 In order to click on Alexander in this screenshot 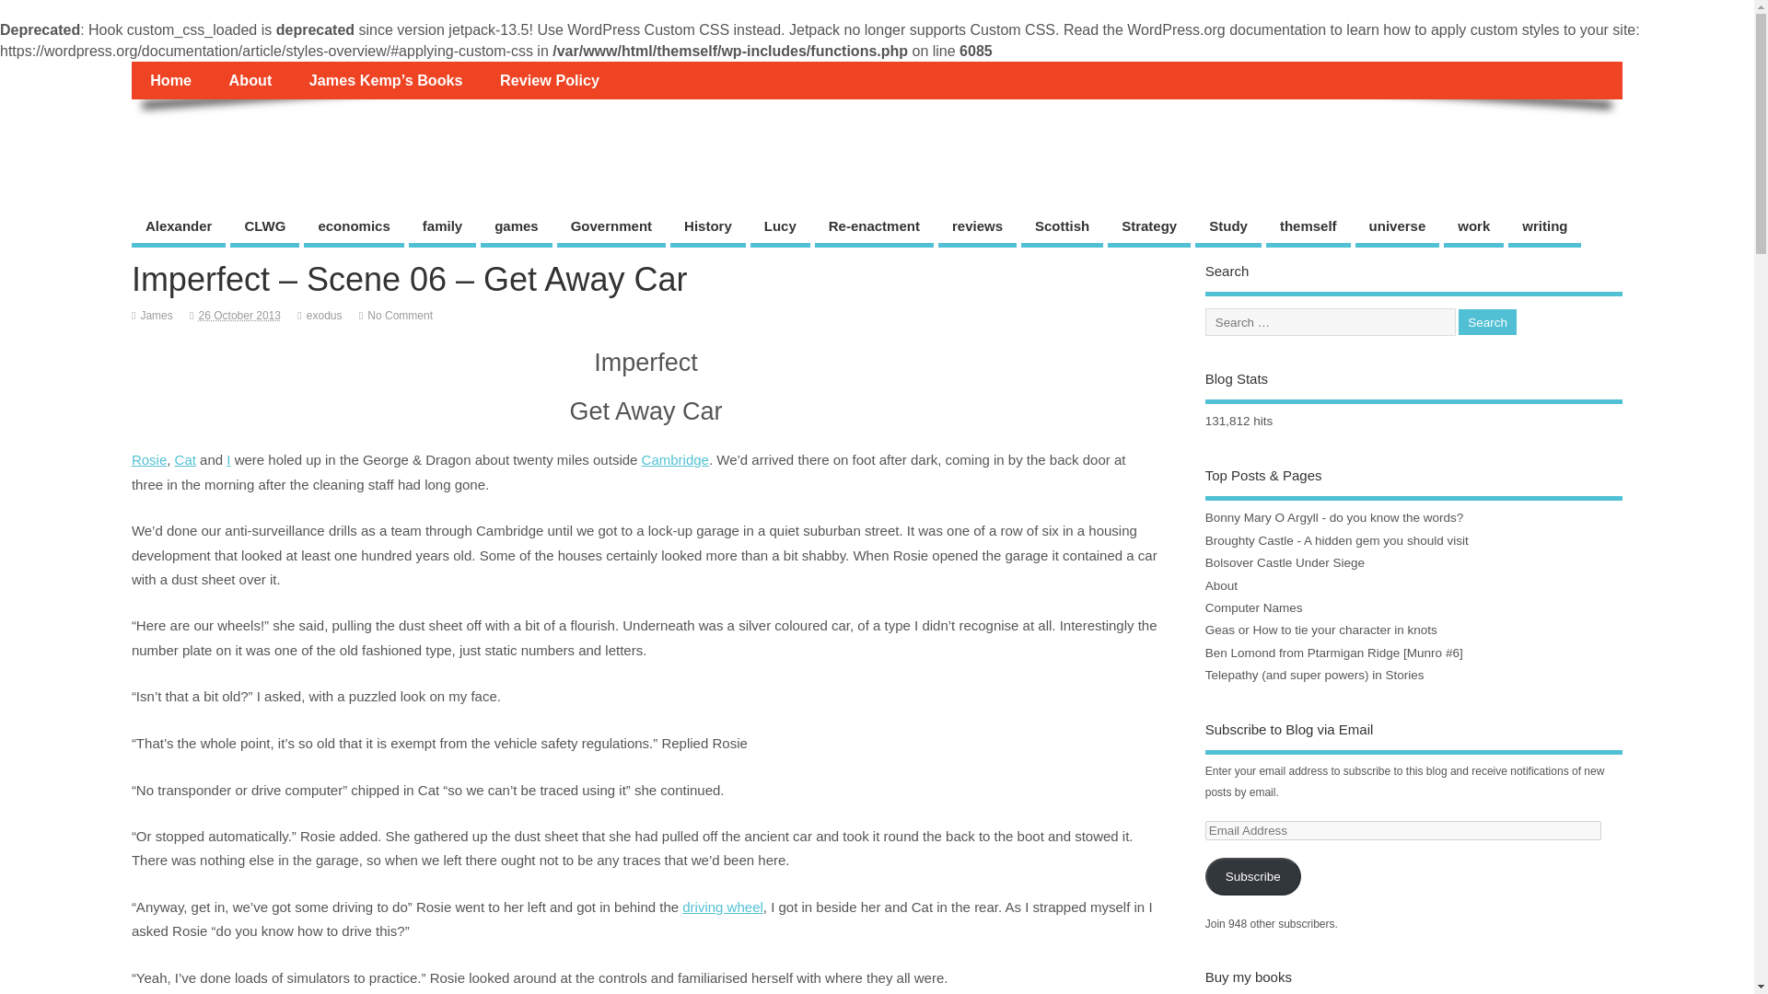, I will do `click(179, 228)`.